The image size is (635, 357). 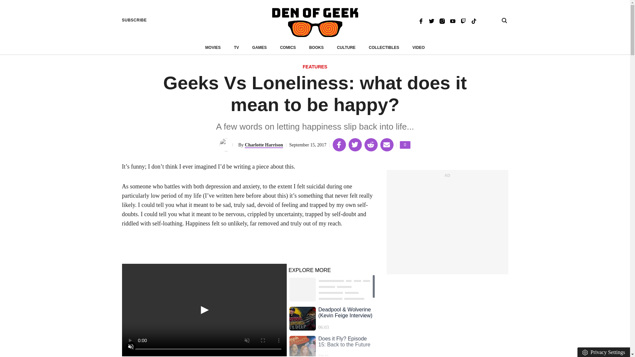 What do you see at coordinates (134, 20) in the screenshot?
I see `SUBSCRIBE` at bounding box center [134, 20].